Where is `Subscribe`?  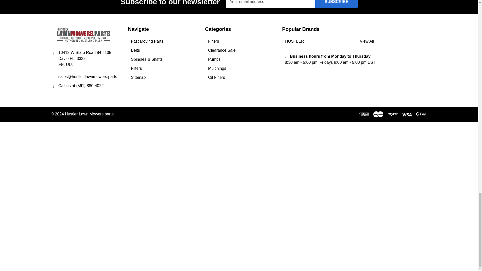 Subscribe is located at coordinates (336, 4).